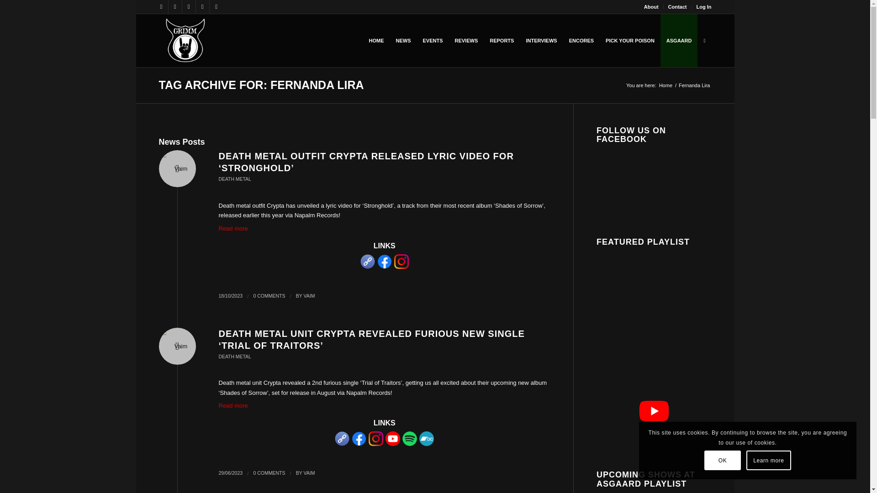  I want to click on X, so click(174, 7).